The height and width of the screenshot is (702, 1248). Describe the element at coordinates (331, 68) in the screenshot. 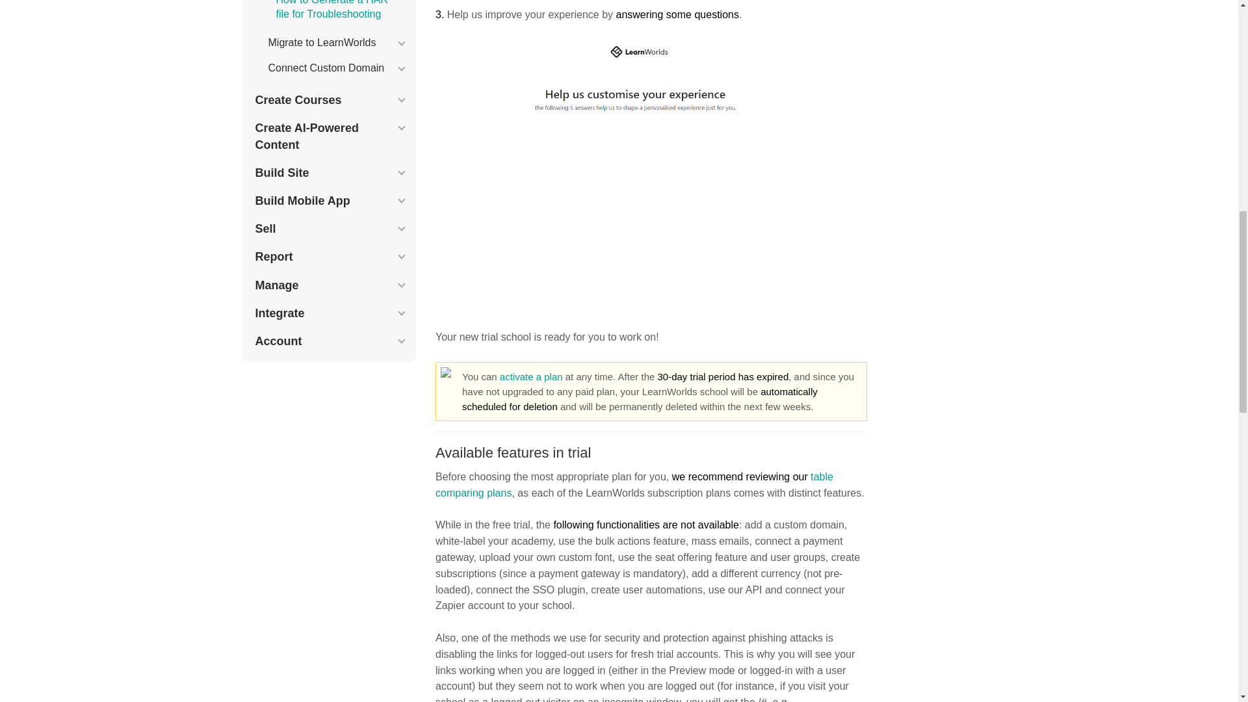

I see `Connect Custom Domain` at that location.